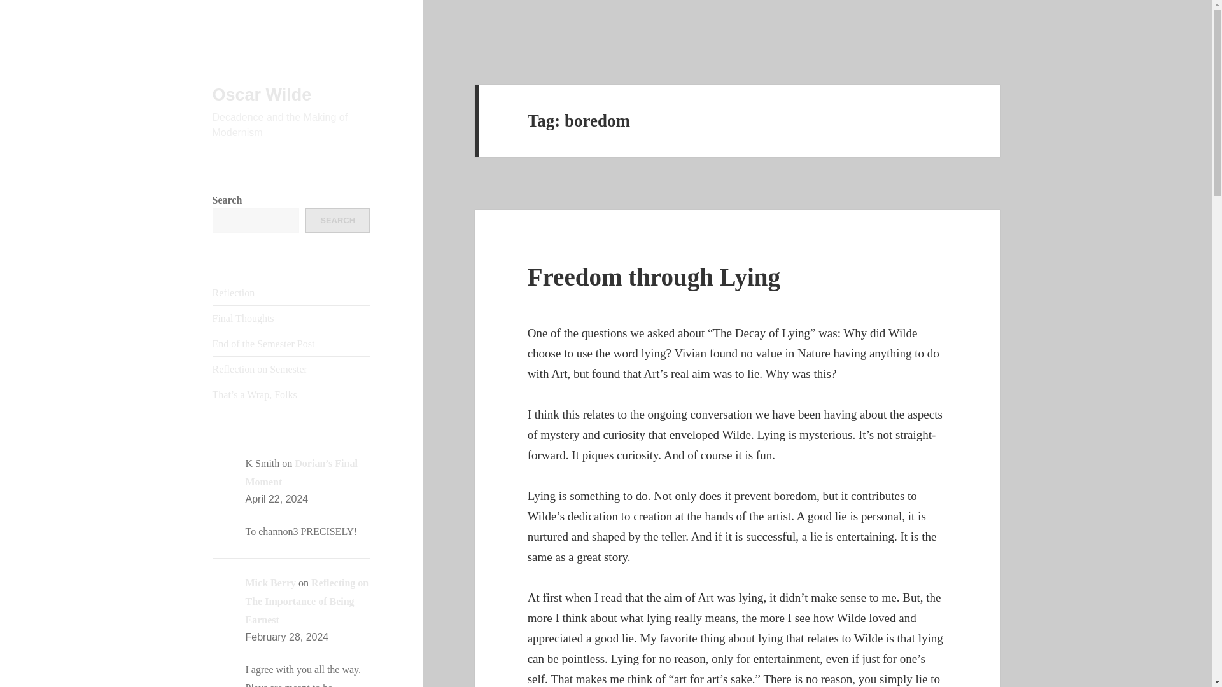  What do you see at coordinates (260, 369) in the screenshot?
I see `Reflection on Semester` at bounding box center [260, 369].